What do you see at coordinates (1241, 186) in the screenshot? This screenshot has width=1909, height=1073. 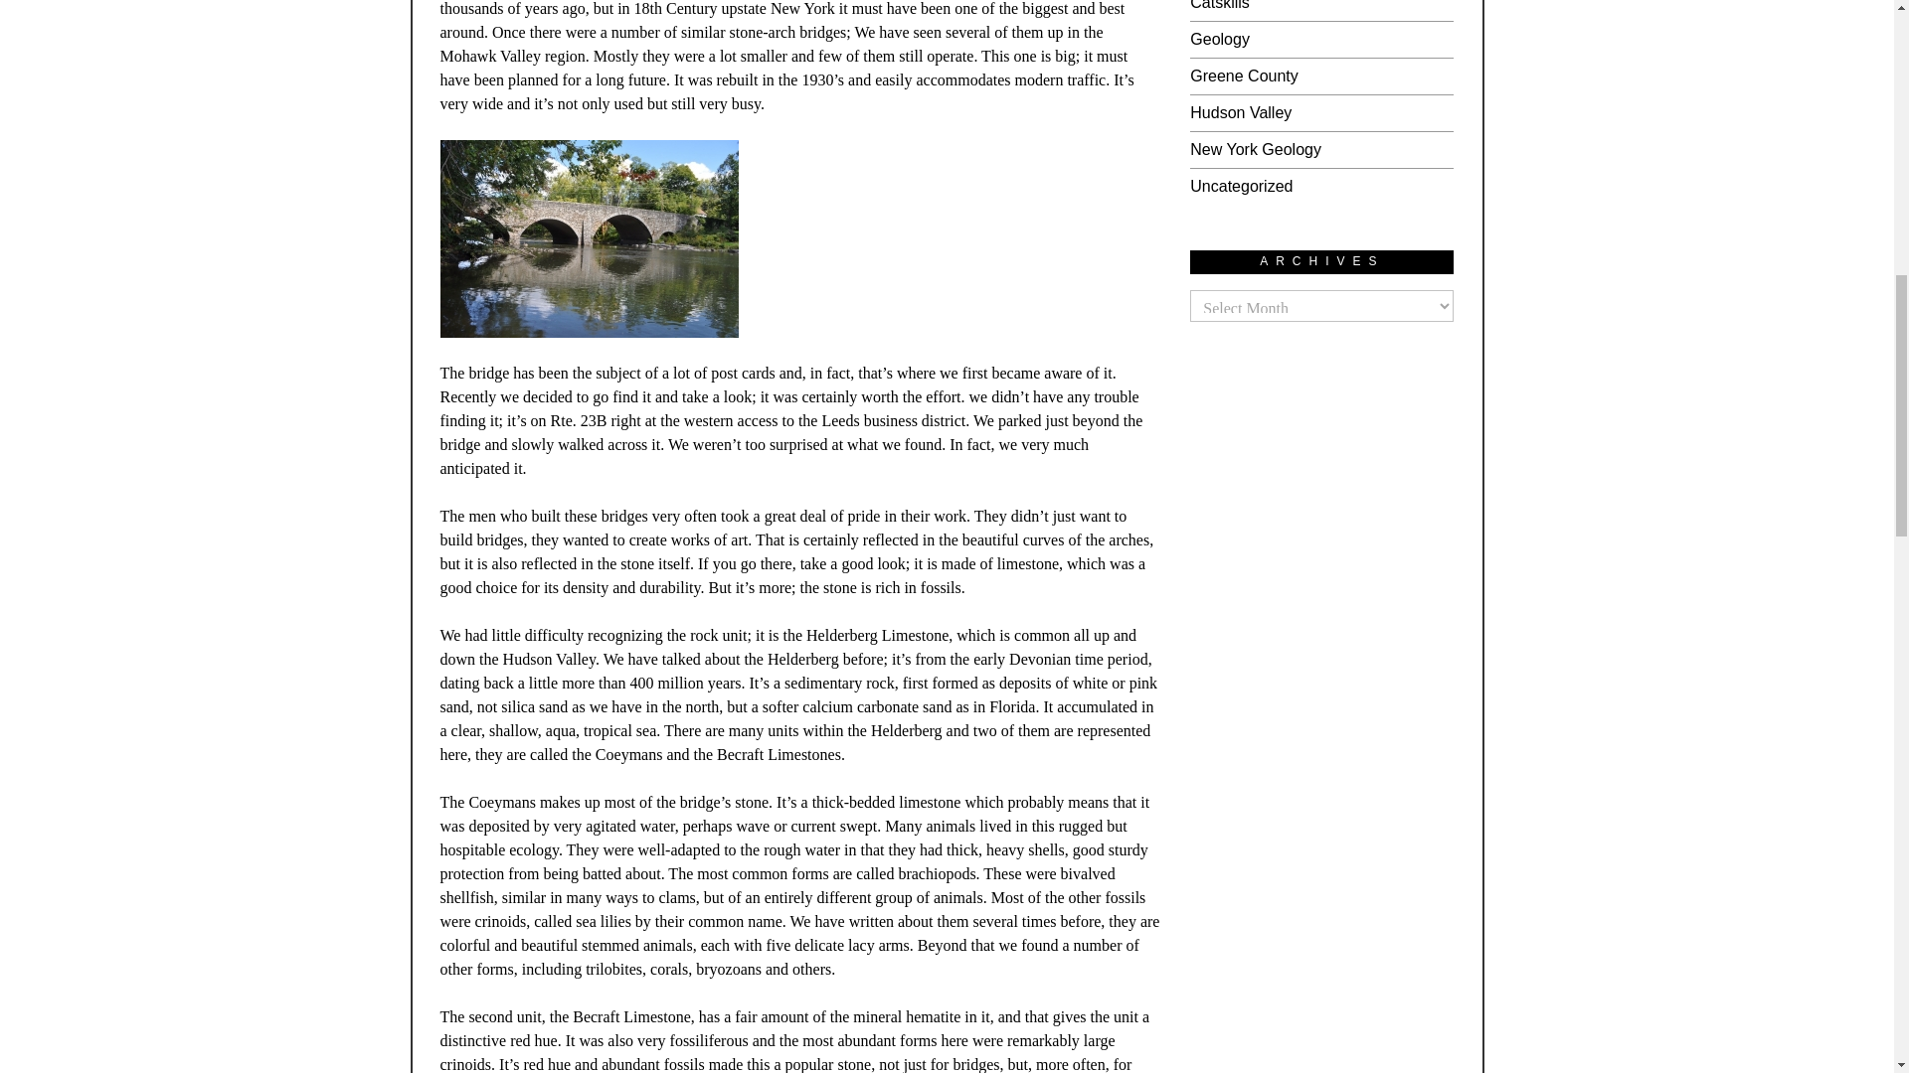 I see `Uncategorized` at bounding box center [1241, 186].